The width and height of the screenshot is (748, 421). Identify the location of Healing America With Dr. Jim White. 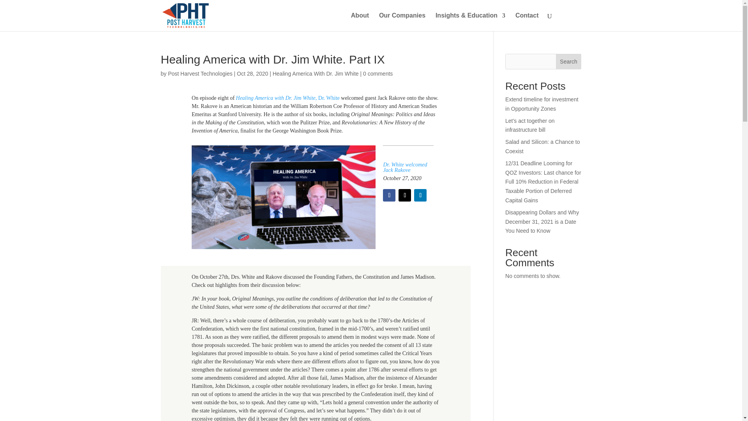
(316, 73).